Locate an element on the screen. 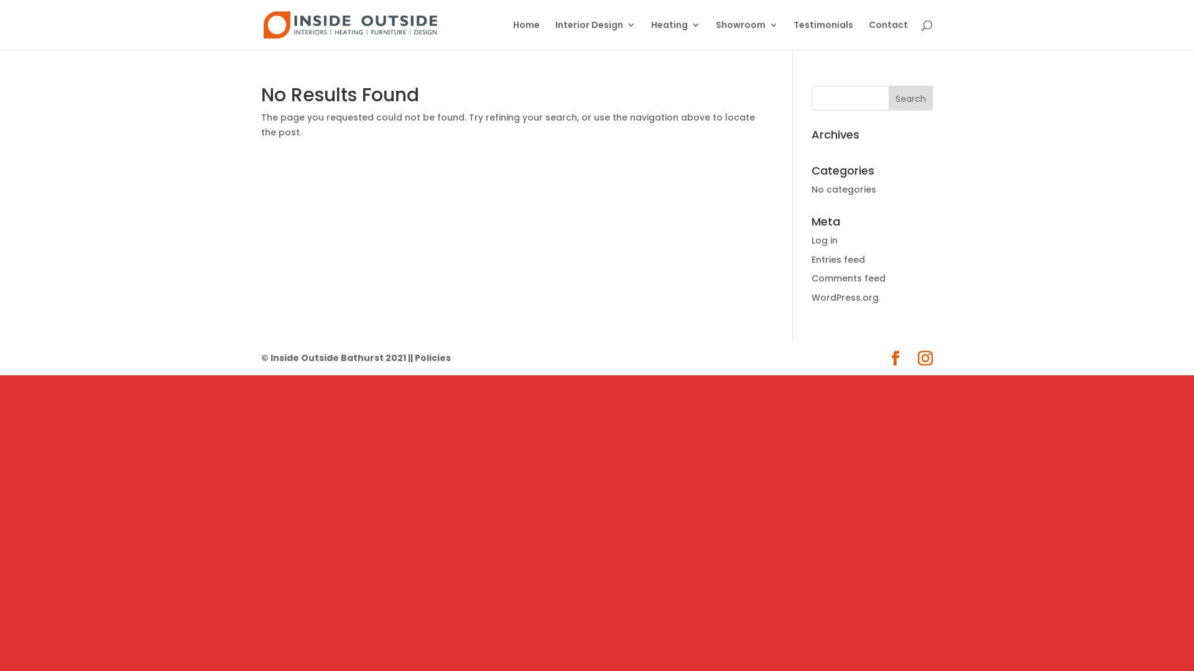 This screenshot has width=1194, height=671. WordPress.org is located at coordinates (845, 298).